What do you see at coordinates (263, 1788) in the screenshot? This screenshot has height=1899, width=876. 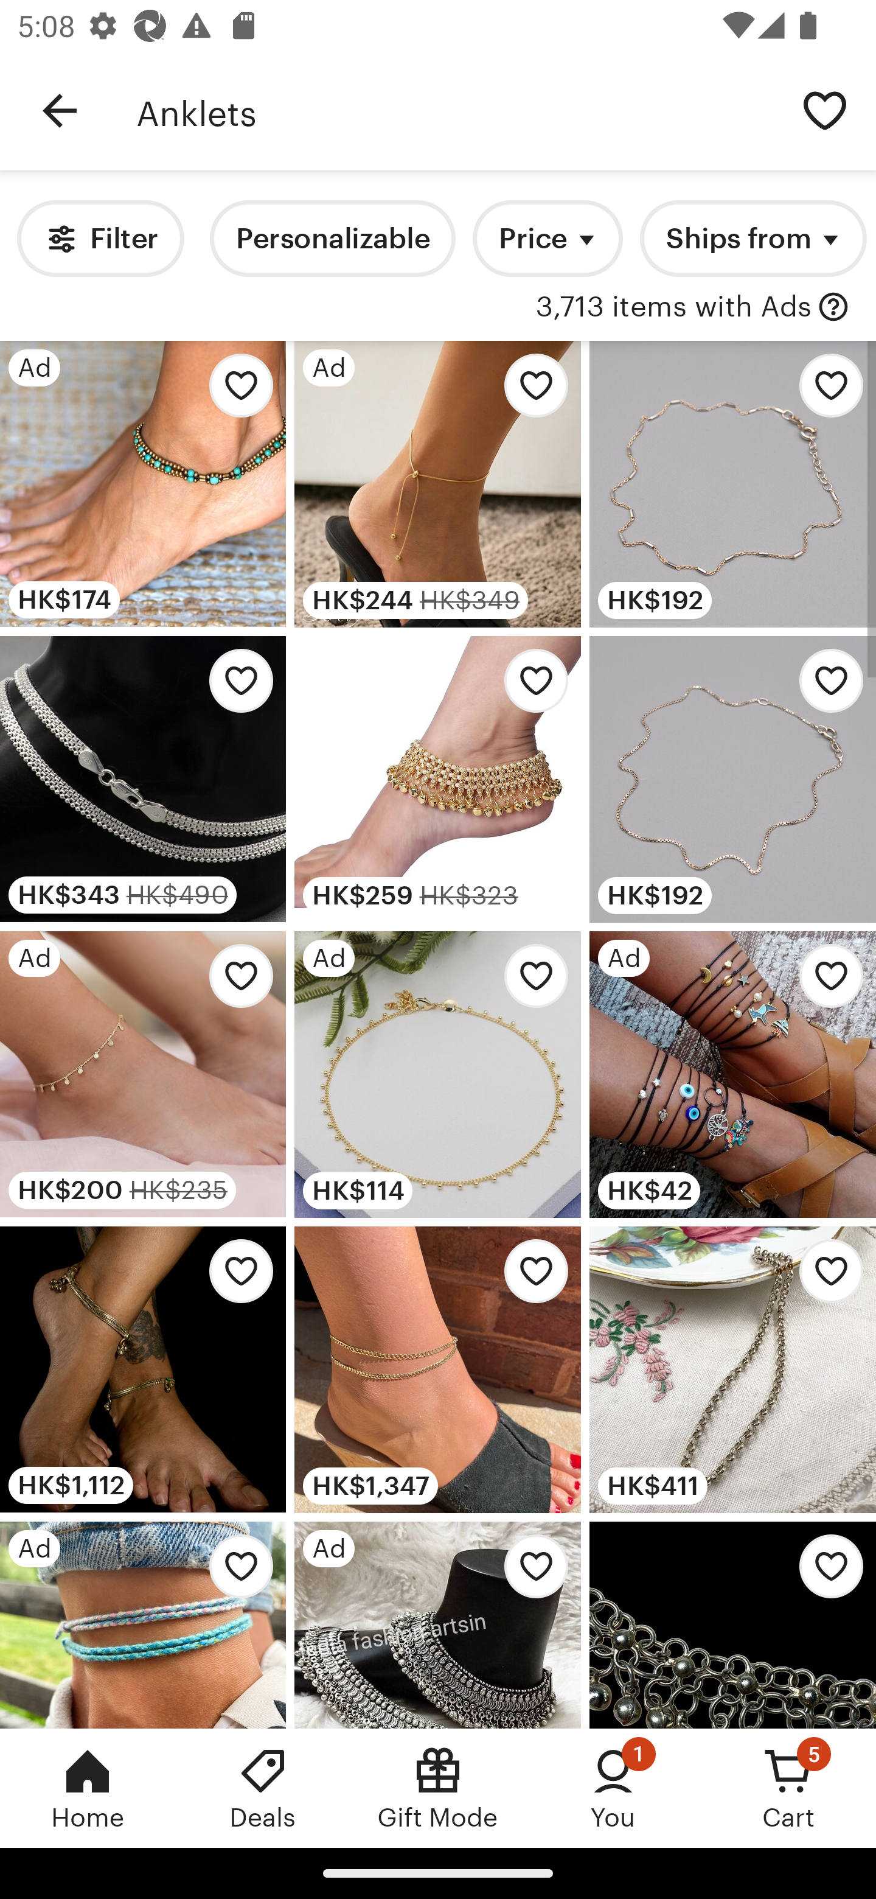 I see `Deals` at bounding box center [263, 1788].